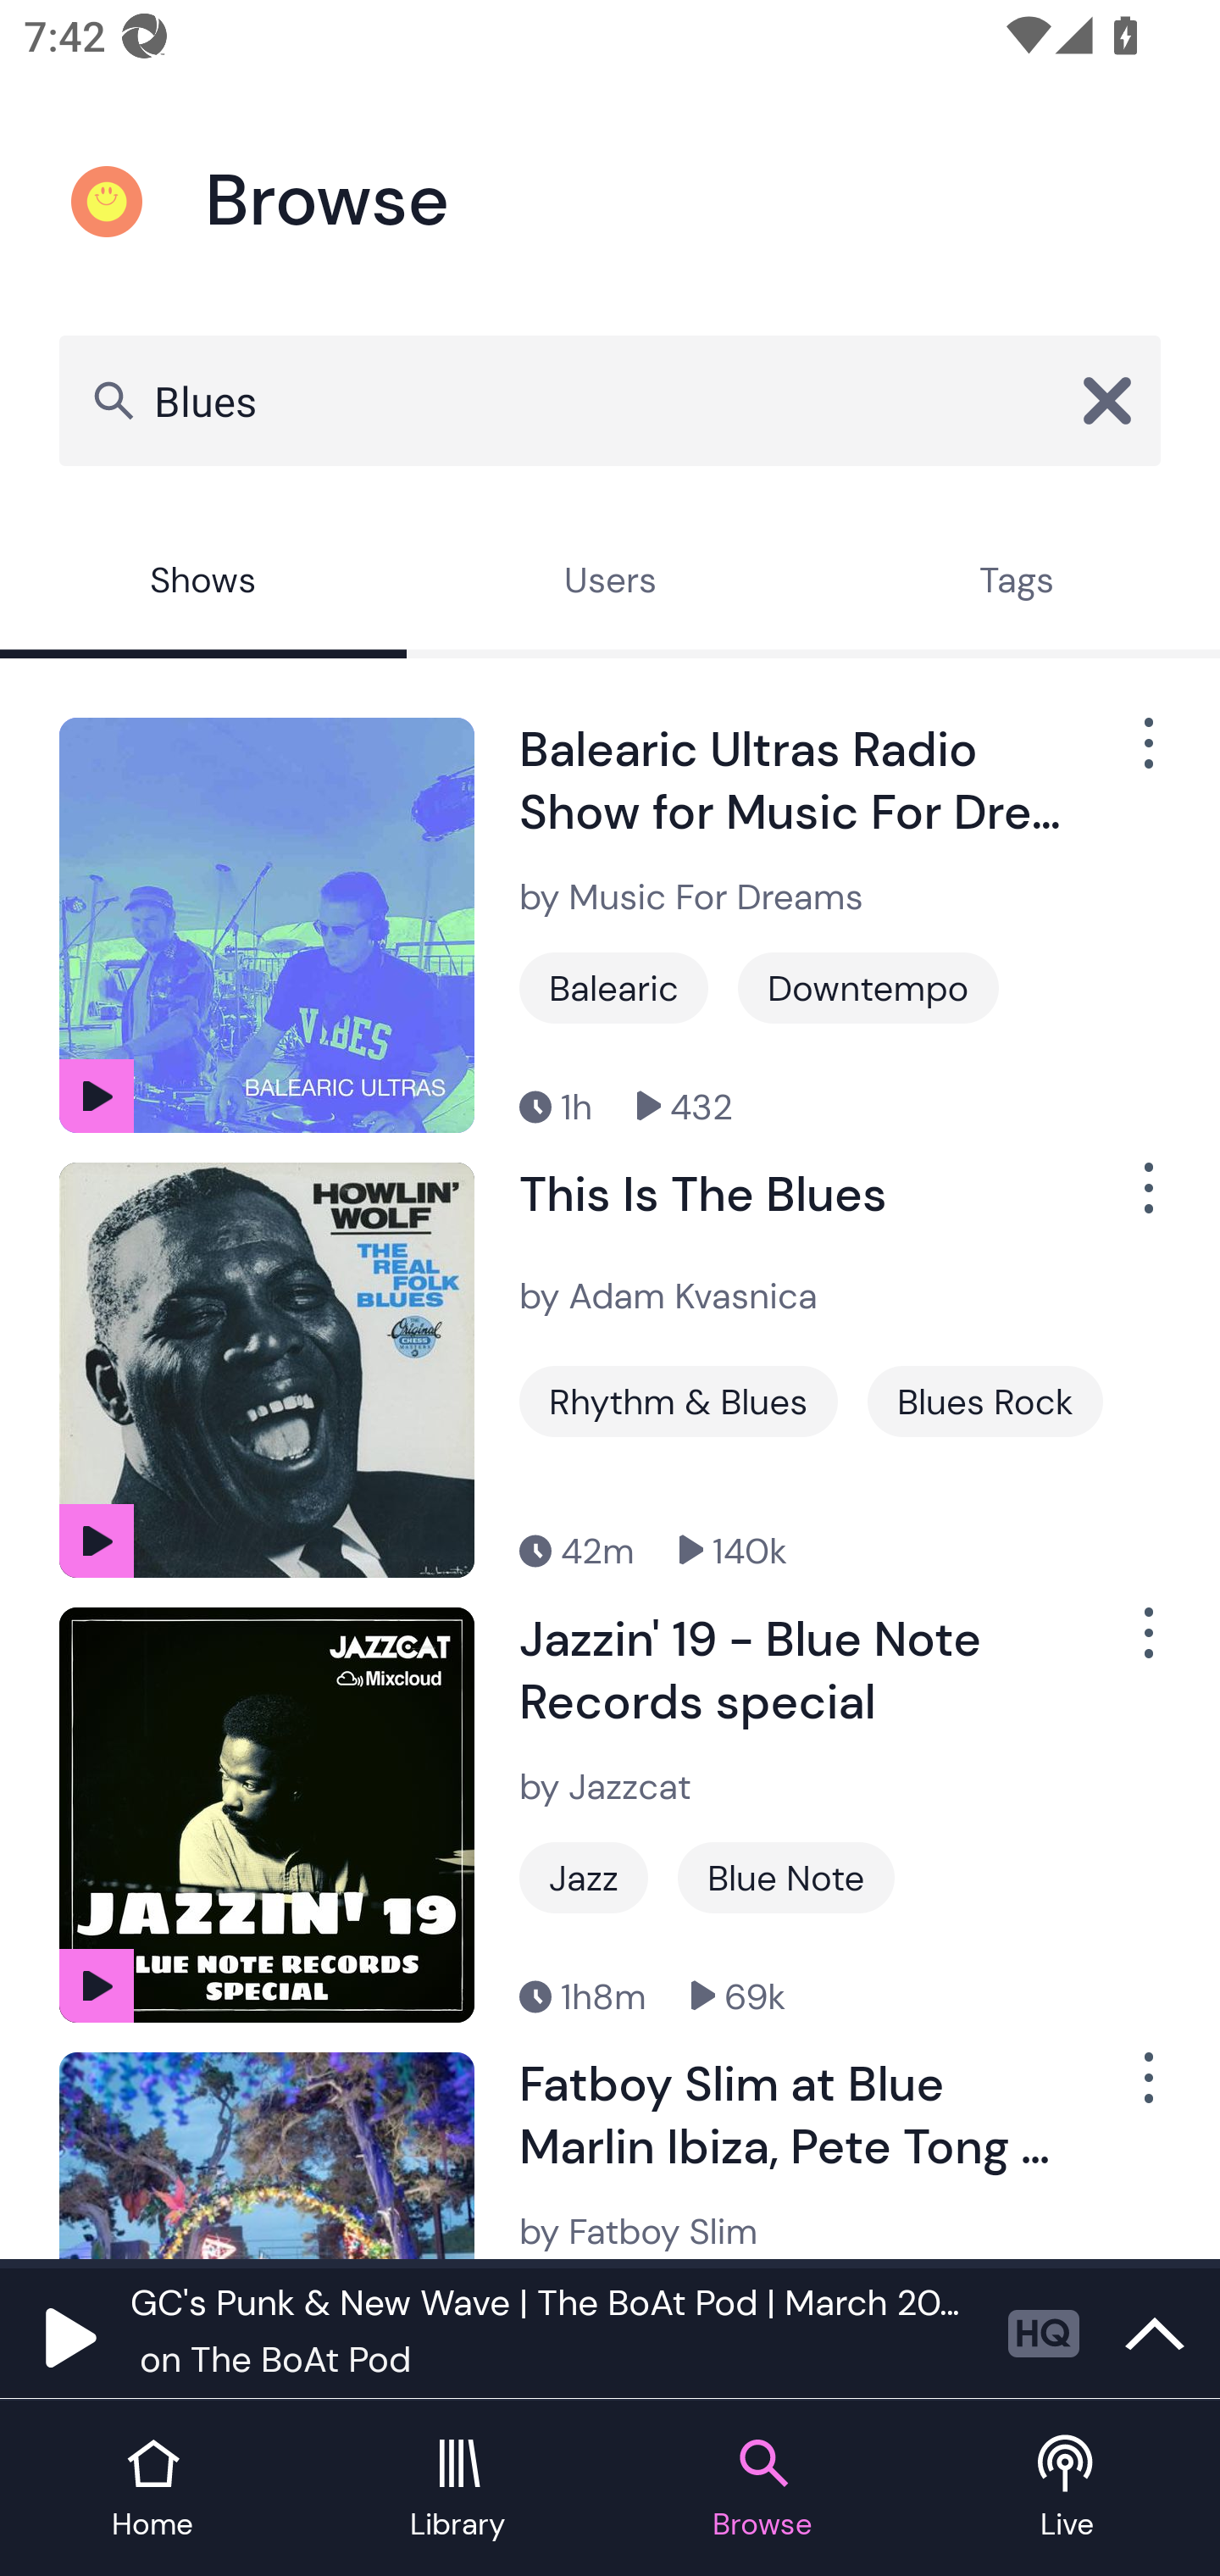  What do you see at coordinates (679, 1402) in the screenshot?
I see `Rhythm & Blues` at bounding box center [679, 1402].